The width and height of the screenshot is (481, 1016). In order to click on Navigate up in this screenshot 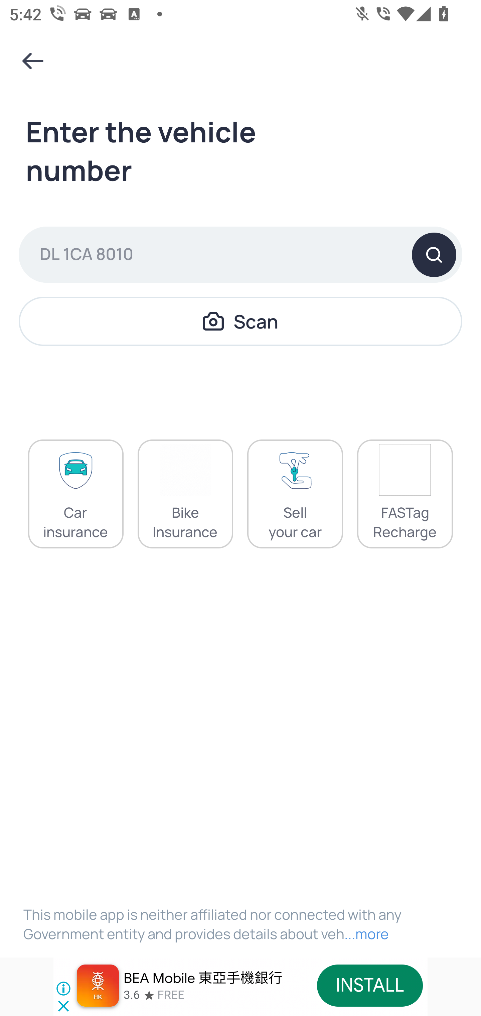, I will do `click(33, 61)`.